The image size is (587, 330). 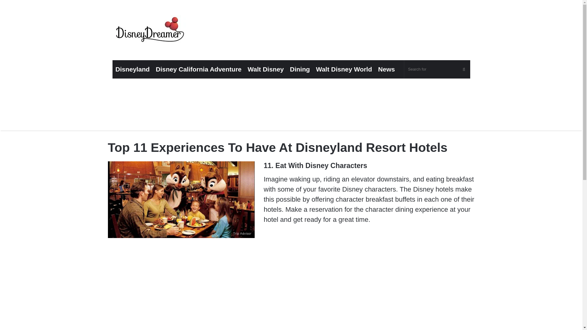 What do you see at coordinates (266, 69) in the screenshot?
I see `Walt Disney` at bounding box center [266, 69].